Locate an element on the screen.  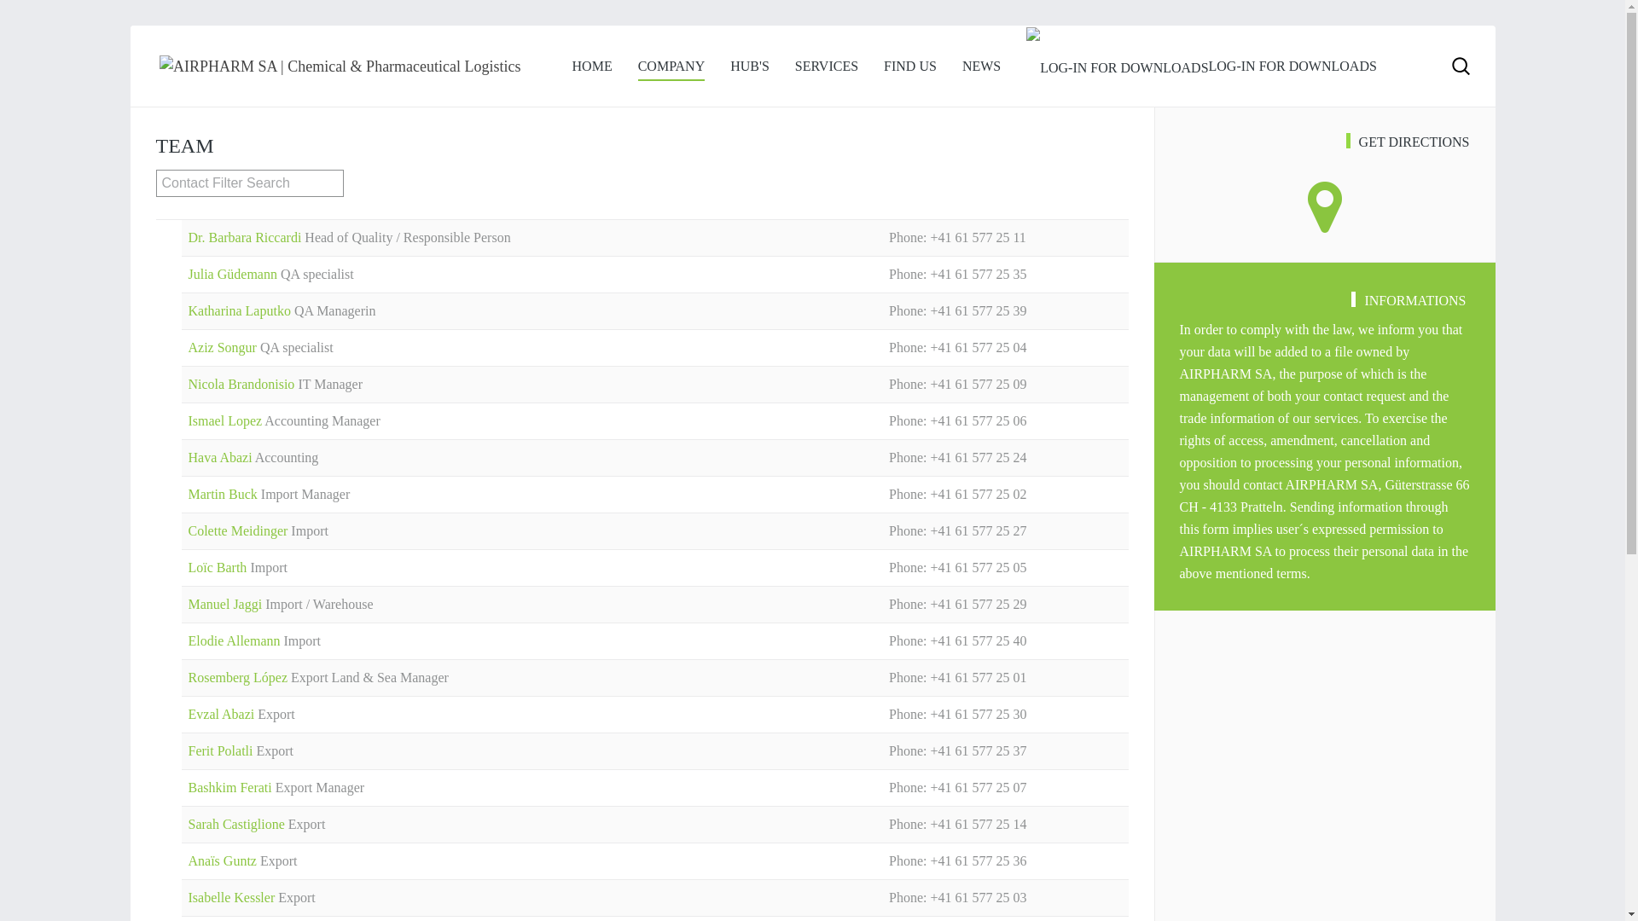
Ismael Lopez is located at coordinates (226, 421).